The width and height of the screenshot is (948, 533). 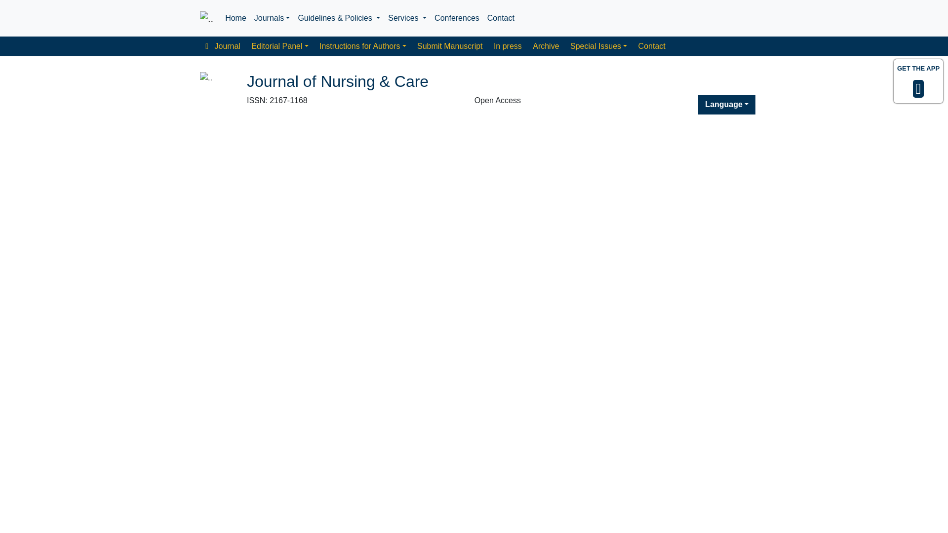 What do you see at coordinates (508, 46) in the screenshot?
I see `In press` at bounding box center [508, 46].